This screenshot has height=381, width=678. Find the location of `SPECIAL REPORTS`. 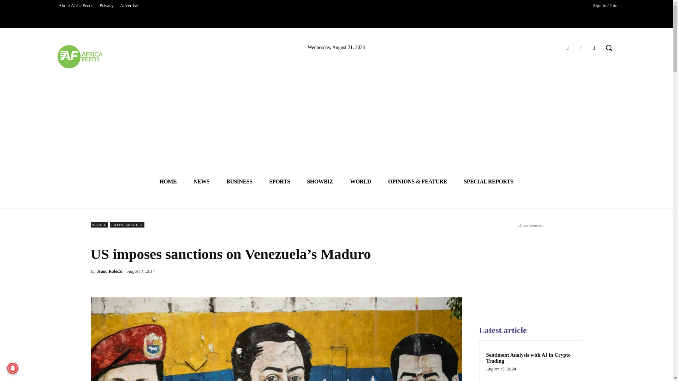

SPECIAL REPORTS is located at coordinates (489, 181).